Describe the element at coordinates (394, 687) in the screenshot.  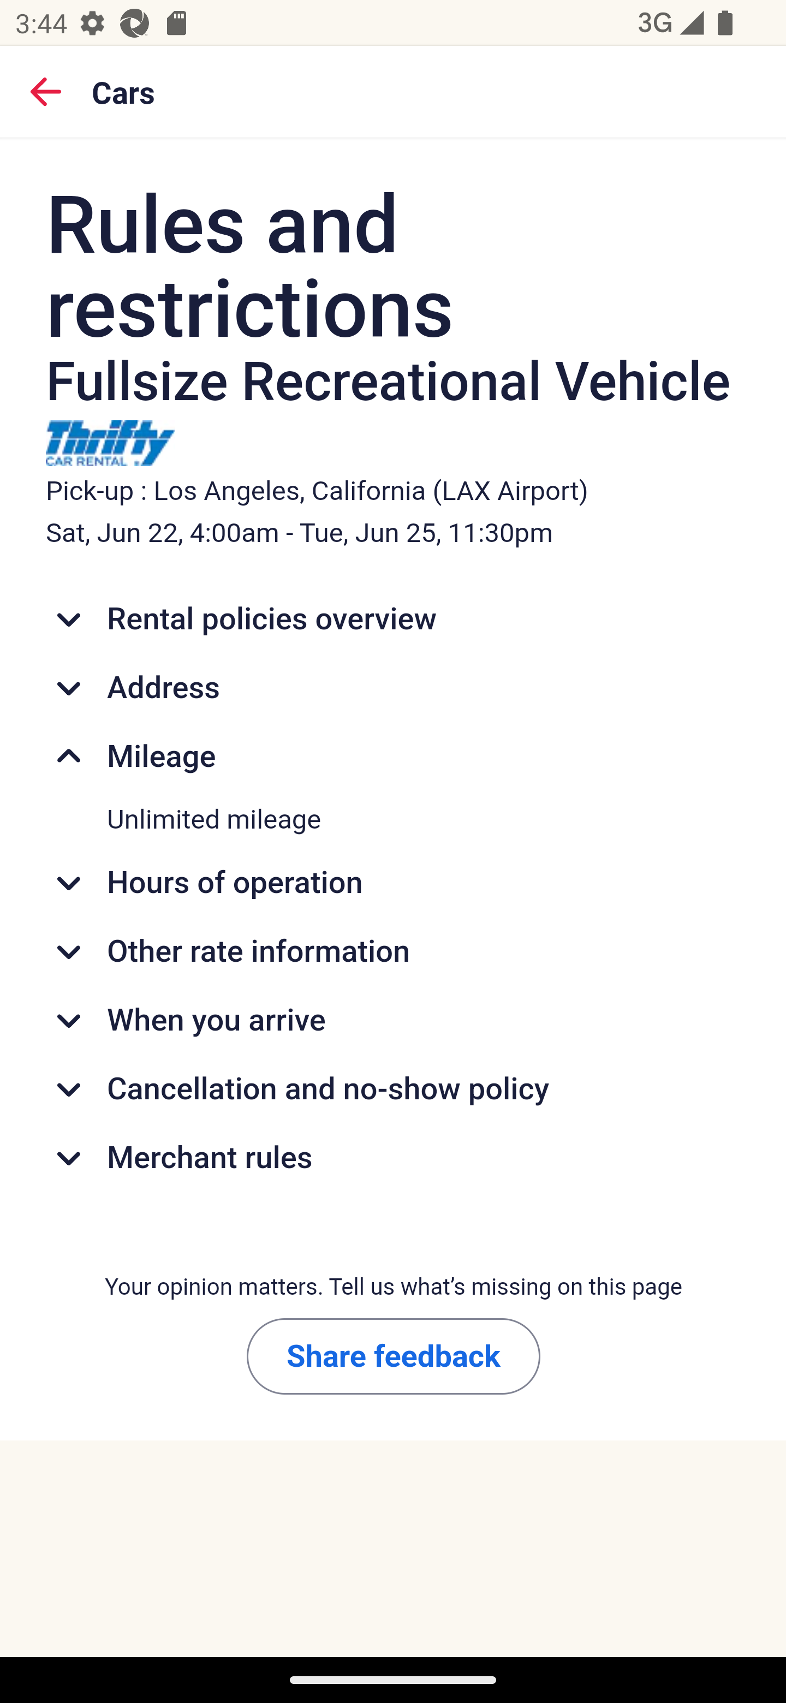
I see `Address` at that location.